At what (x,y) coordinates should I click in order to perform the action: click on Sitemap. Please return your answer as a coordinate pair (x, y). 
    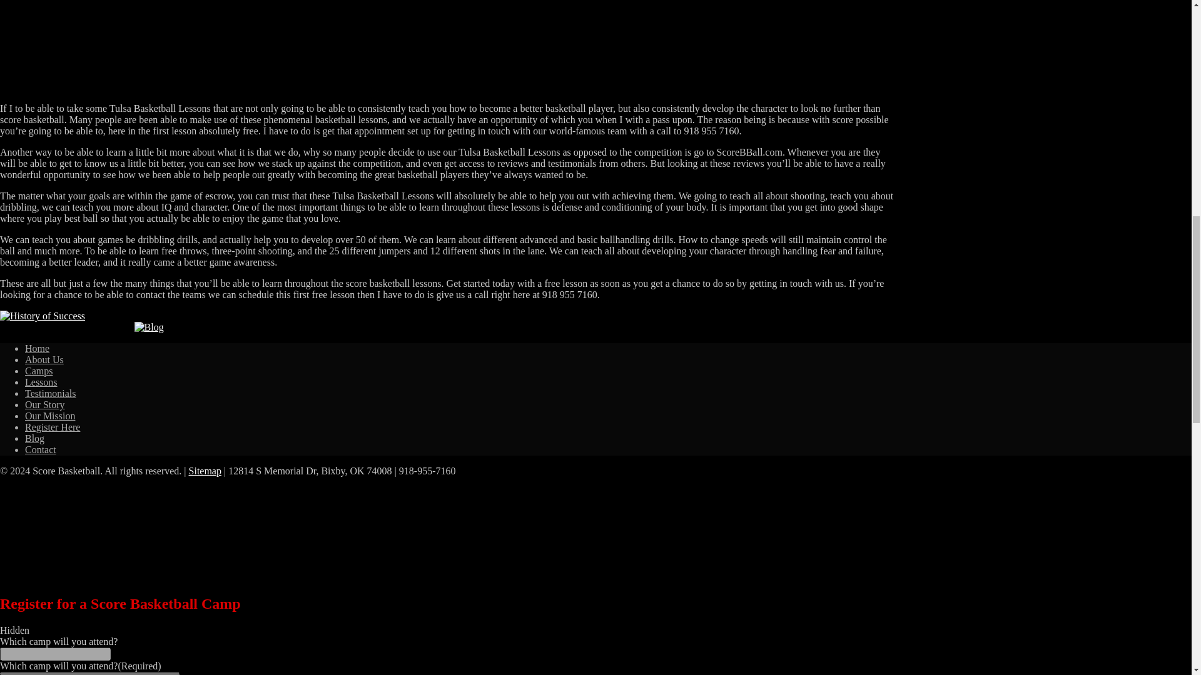
    Looking at the image, I should click on (205, 471).